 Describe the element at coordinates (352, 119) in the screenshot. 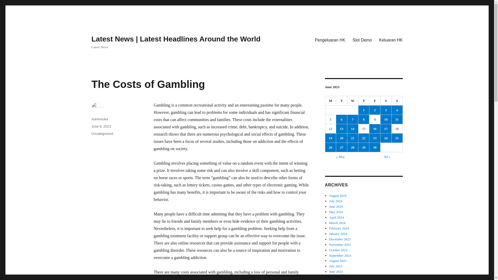

I see `7` at that location.